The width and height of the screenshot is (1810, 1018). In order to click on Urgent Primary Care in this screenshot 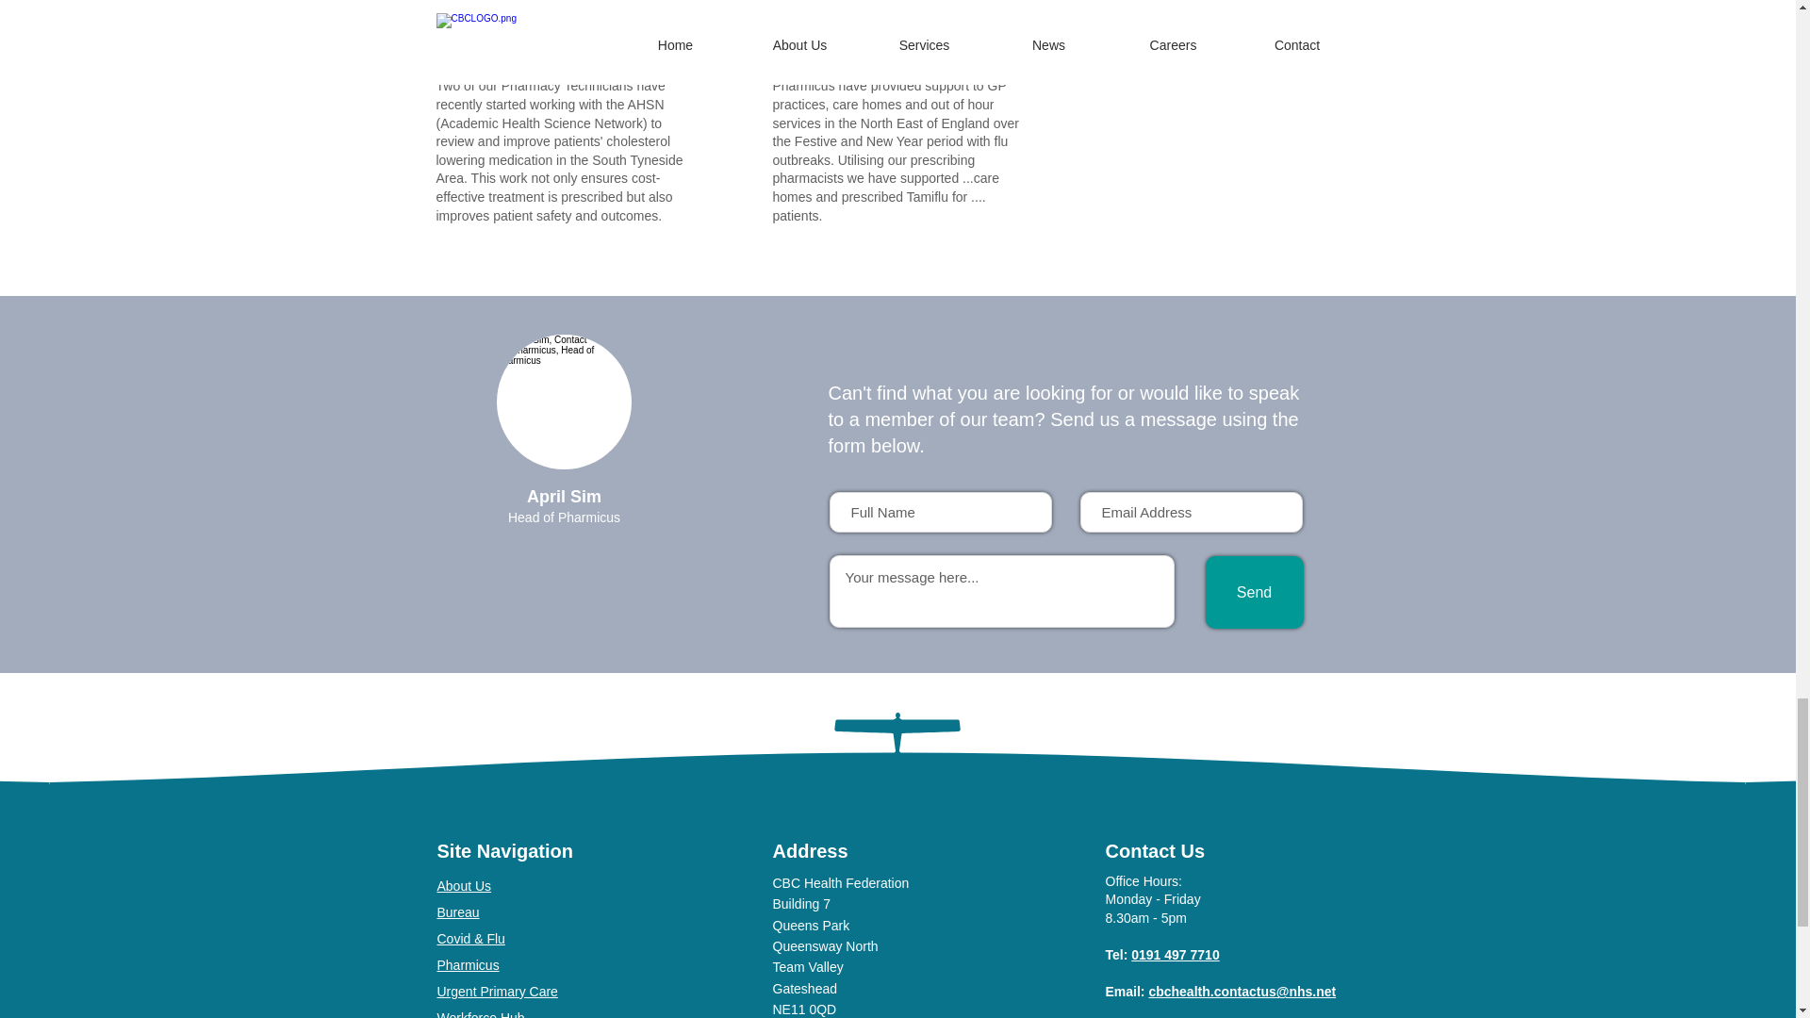, I will do `click(498, 992)`.